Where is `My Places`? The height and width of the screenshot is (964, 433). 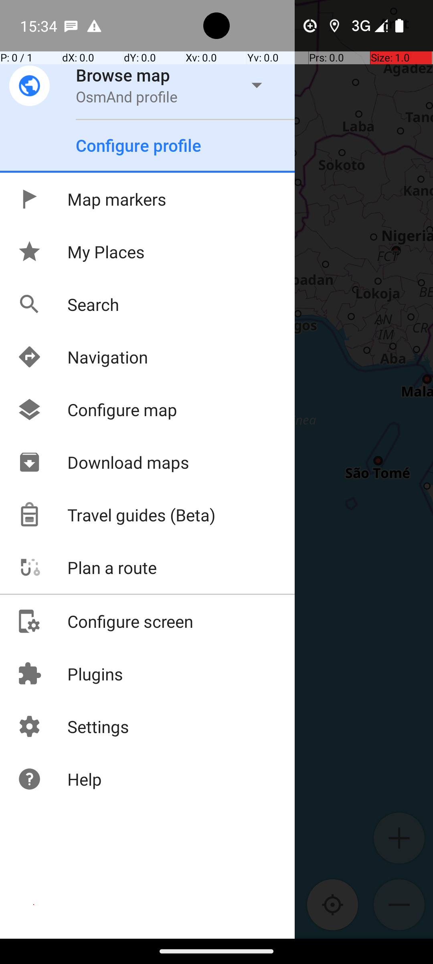
My Places is located at coordinates (81, 251).